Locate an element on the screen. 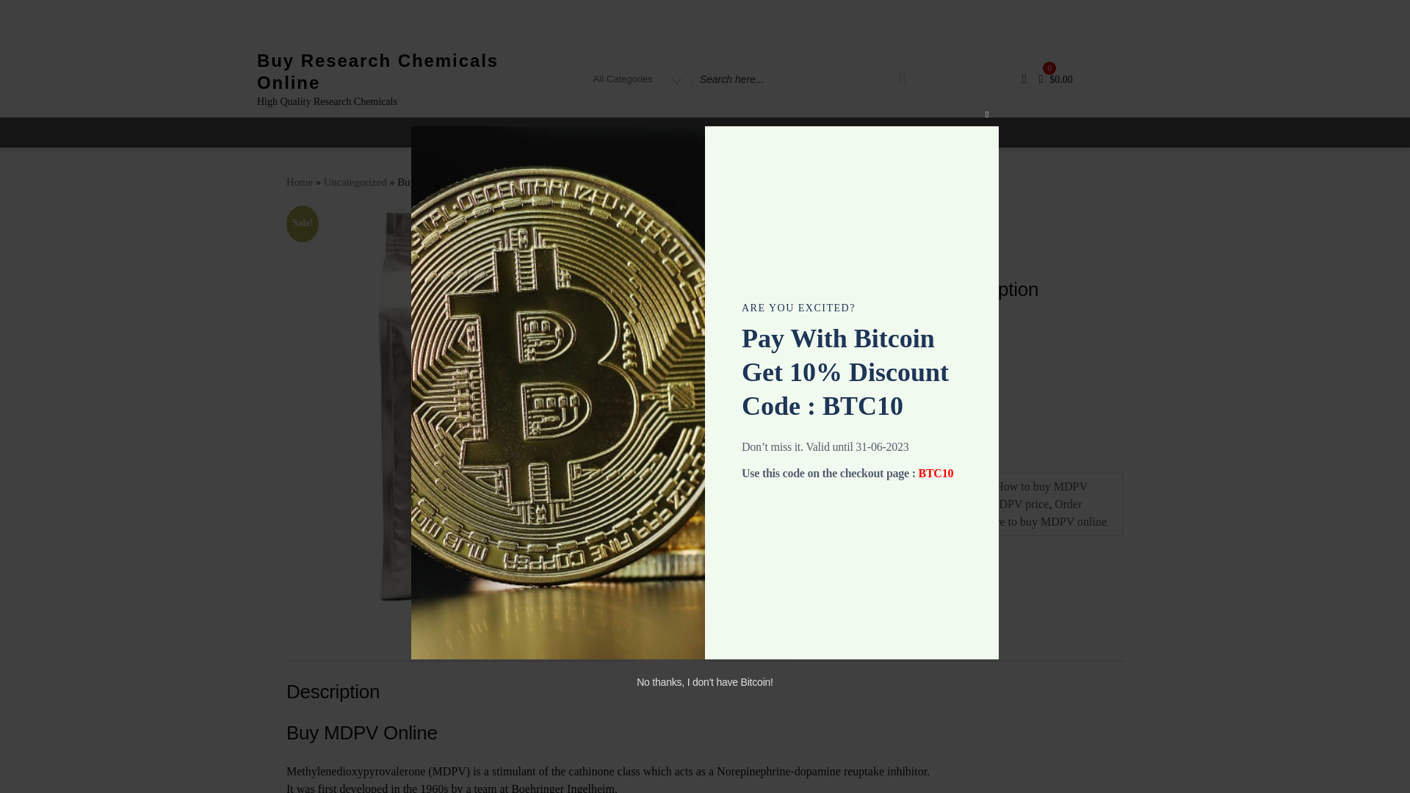 This screenshot has width=1410, height=793. MDPV Bitcoin is located at coordinates (798, 504).